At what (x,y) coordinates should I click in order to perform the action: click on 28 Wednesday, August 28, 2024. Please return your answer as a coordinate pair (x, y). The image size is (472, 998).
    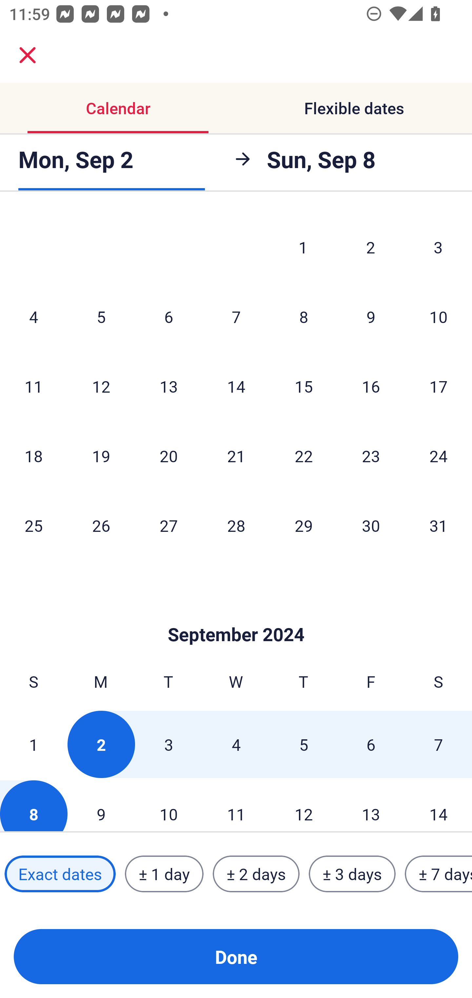
    Looking at the image, I should click on (236, 525).